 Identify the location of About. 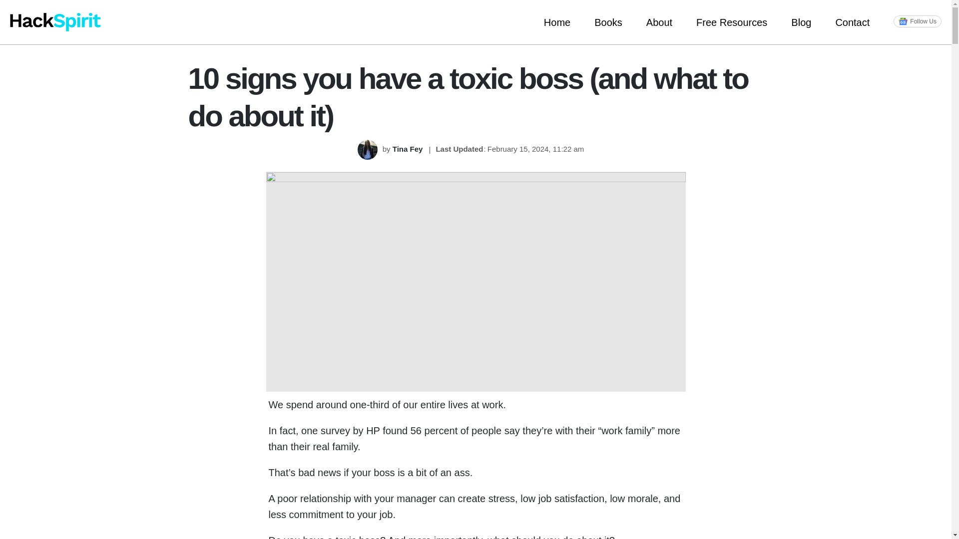
(659, 22).